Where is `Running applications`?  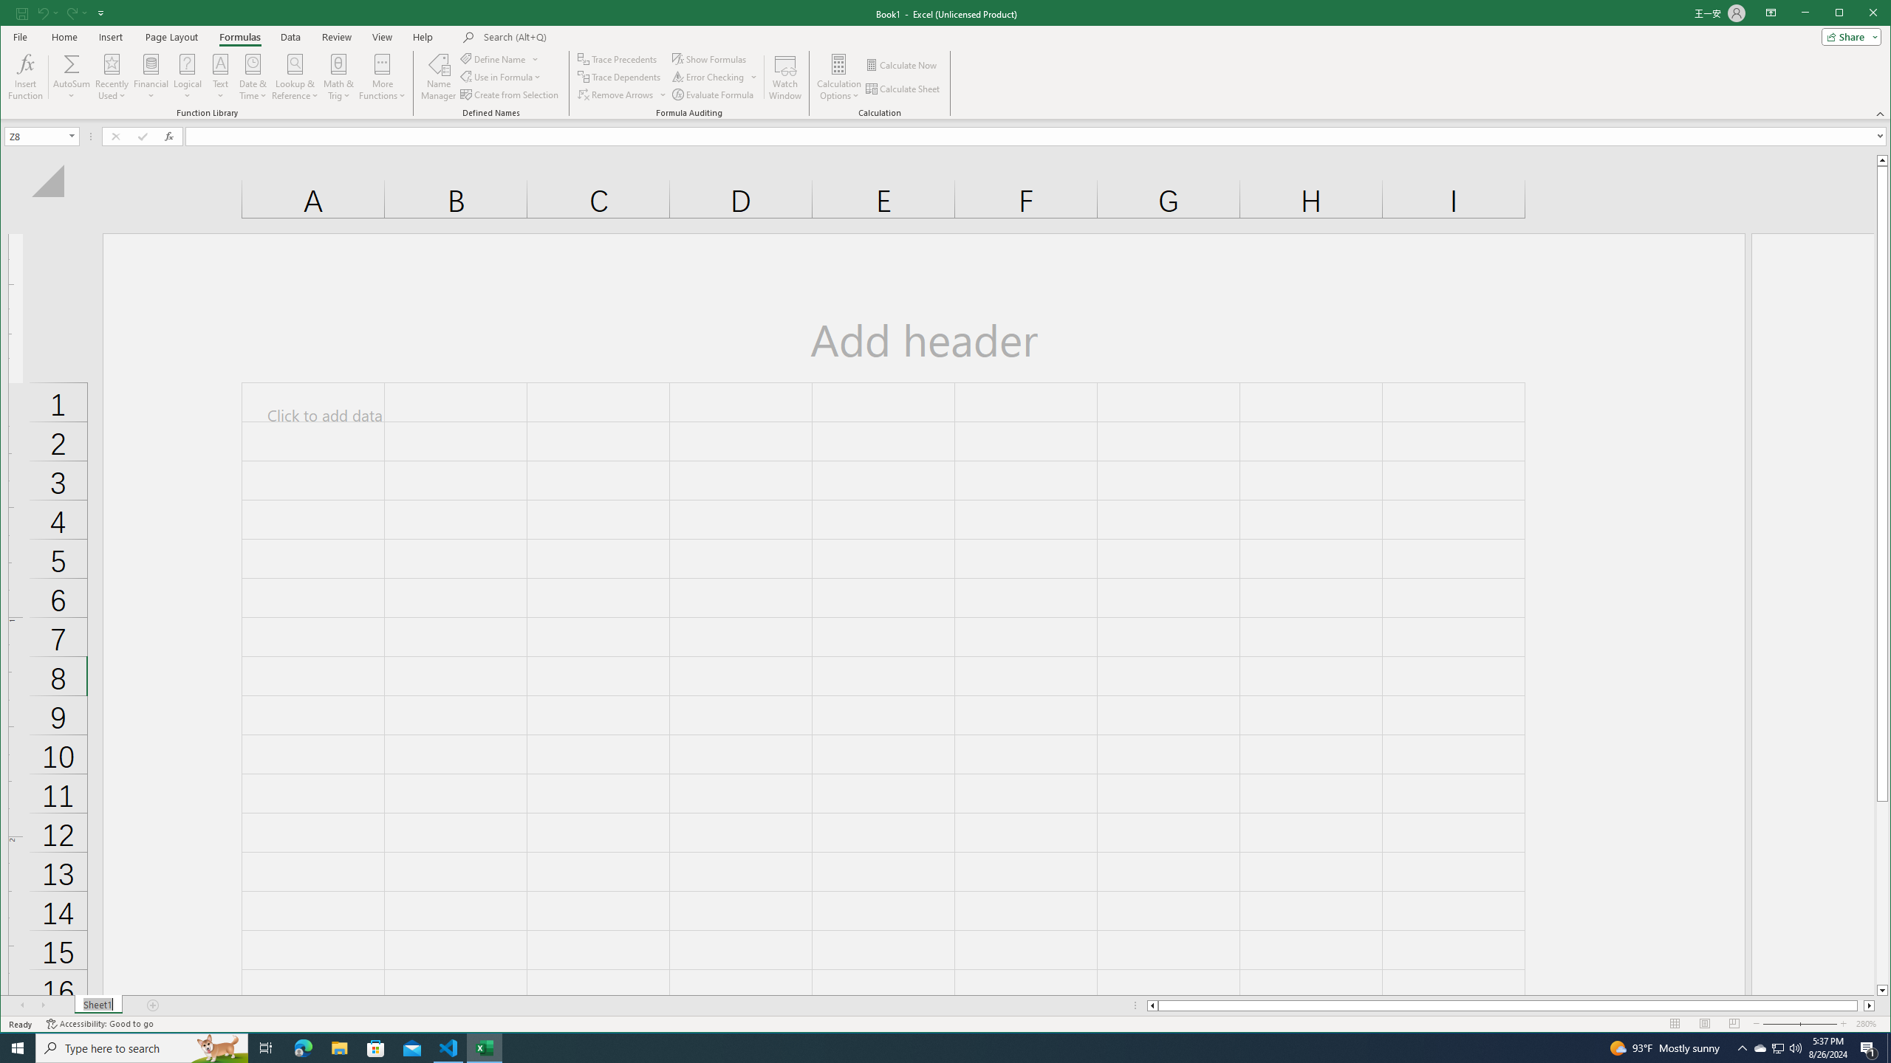
Running applications is located at coordinates (932, 1048).